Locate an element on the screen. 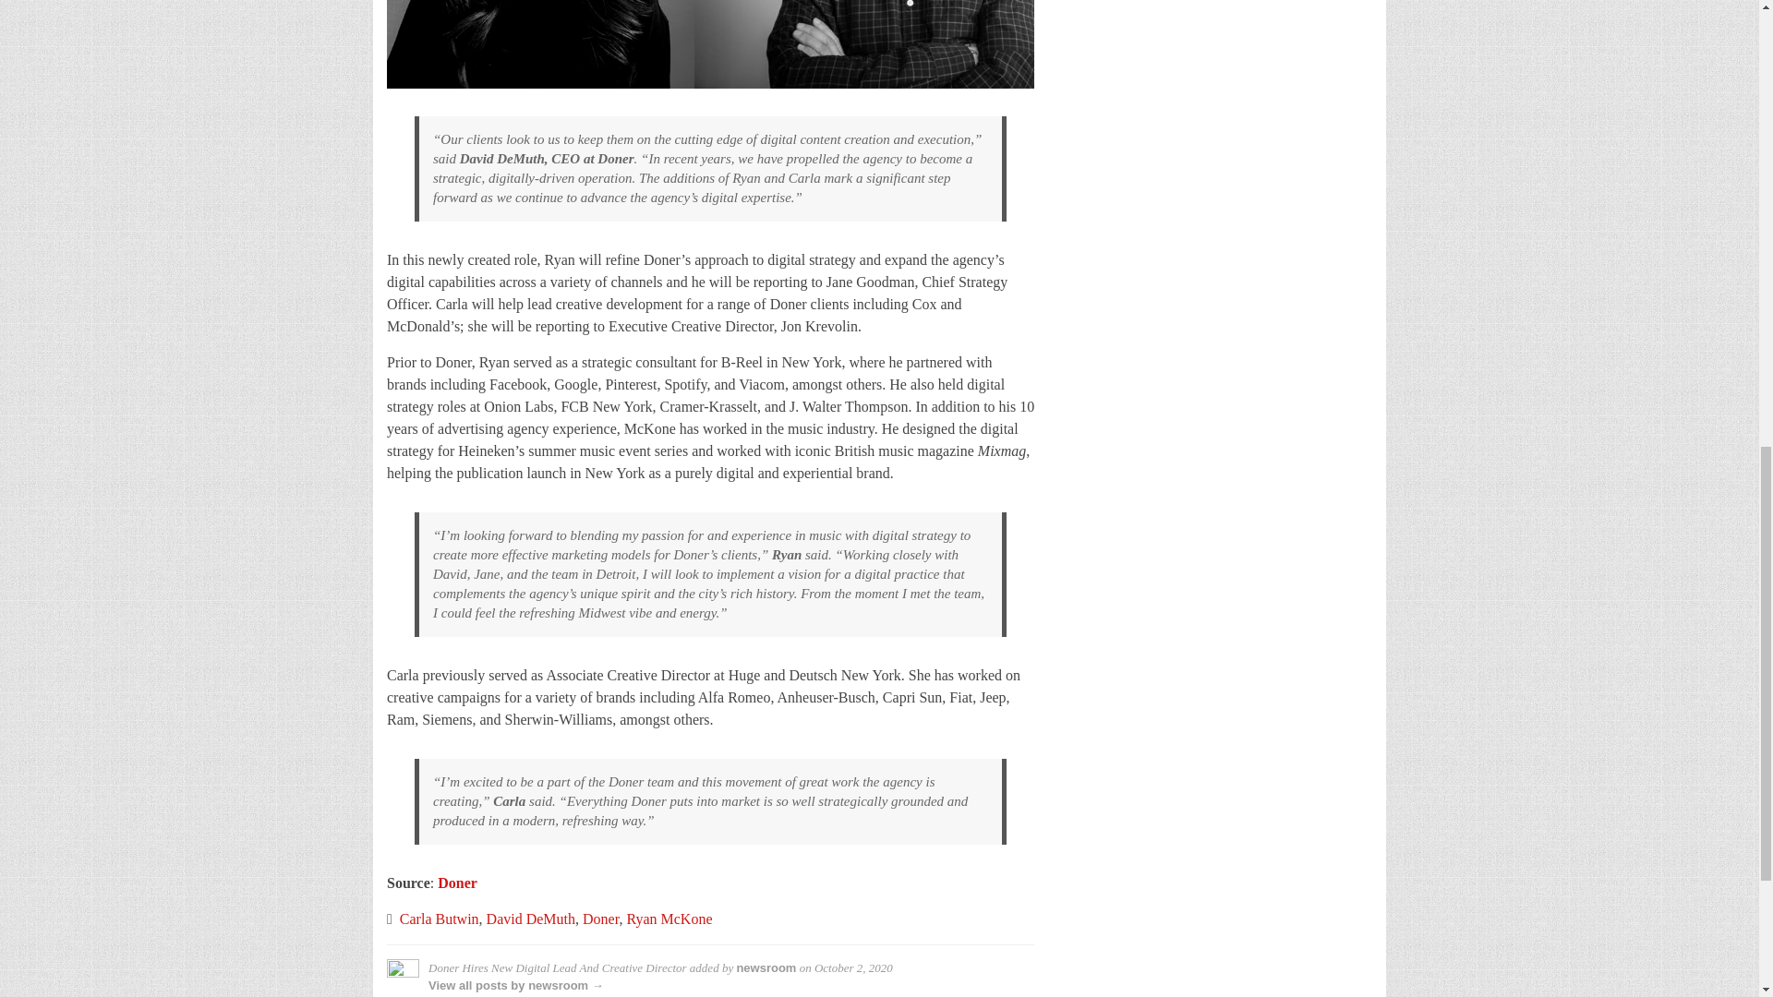 This screenshot has width=1773, height=997. Doner is located at coordinates (457, 883).